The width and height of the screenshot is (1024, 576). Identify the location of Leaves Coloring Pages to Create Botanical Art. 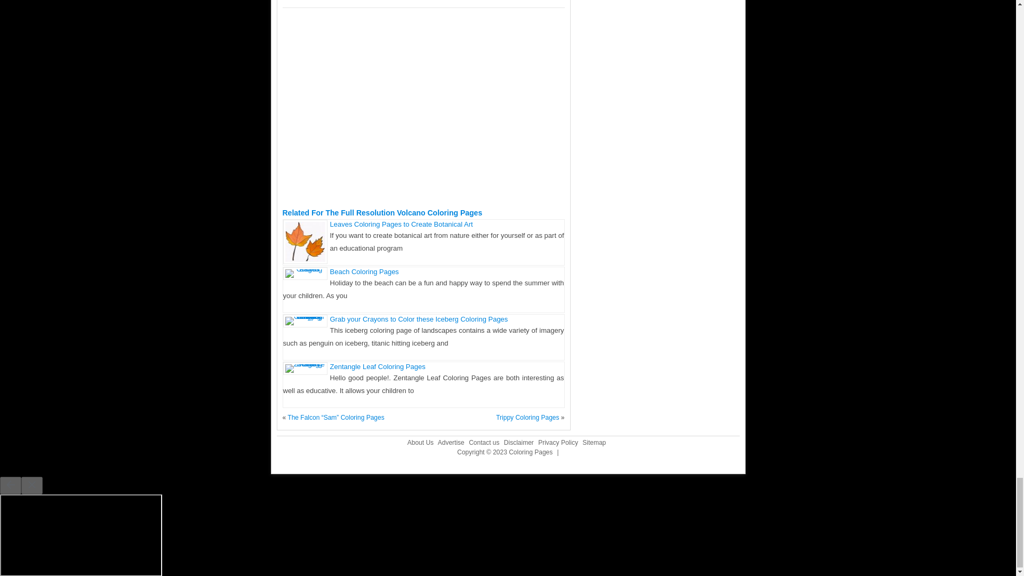
(304, 259).